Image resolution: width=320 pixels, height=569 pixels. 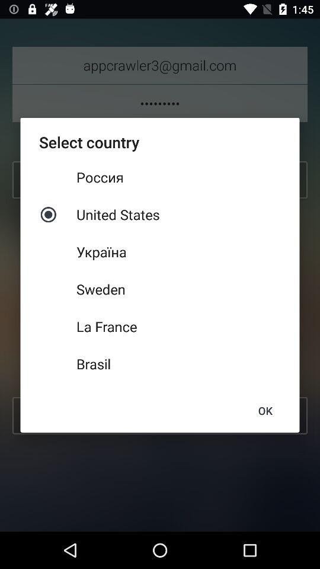 I want to click on click the ok icon, so click(x=265, y=410).